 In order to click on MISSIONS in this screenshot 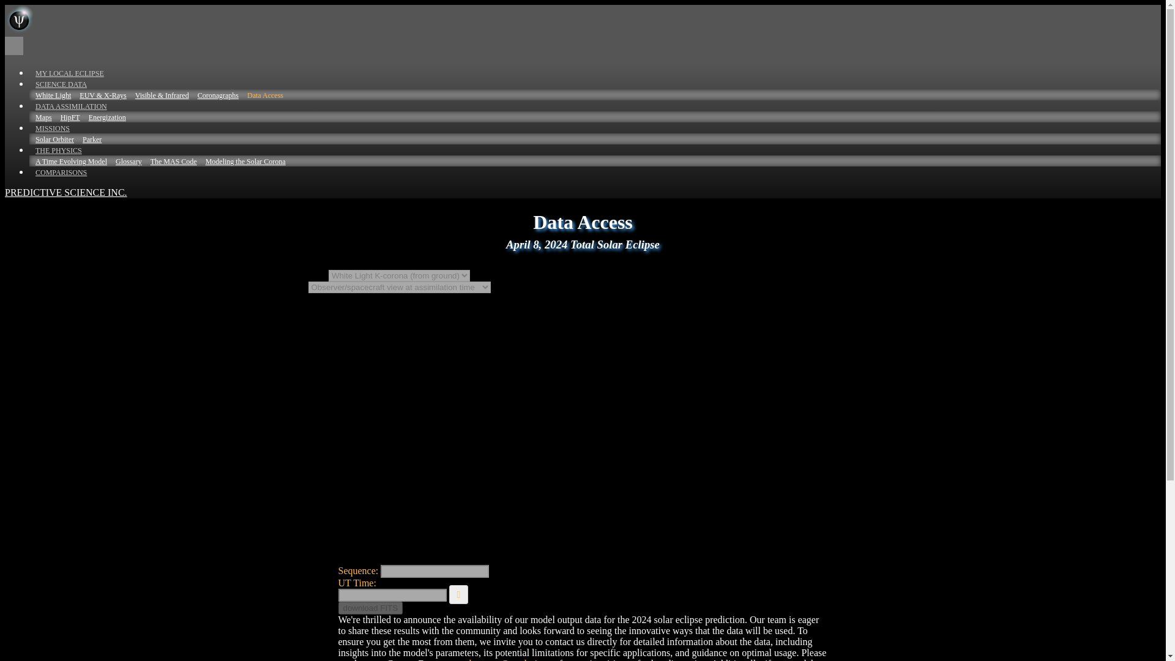, I will do `click(52, 129)`.